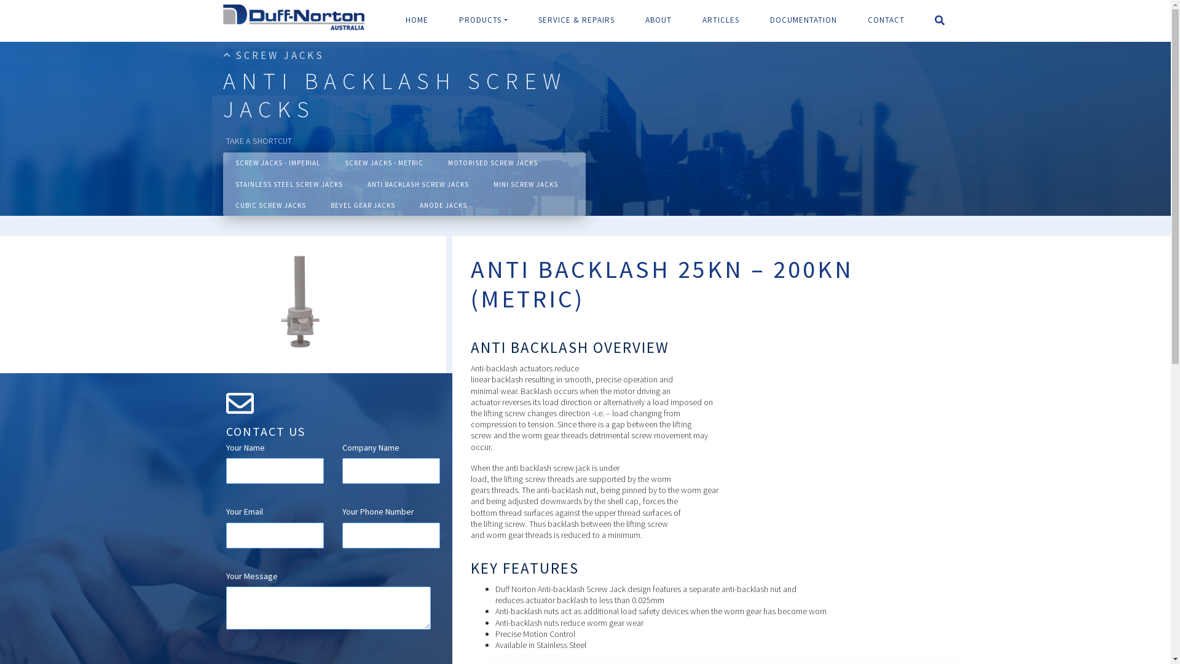 This screenshot has width=1180, height=664. I want to click on DOCUMENTATION, so click(804, 21).